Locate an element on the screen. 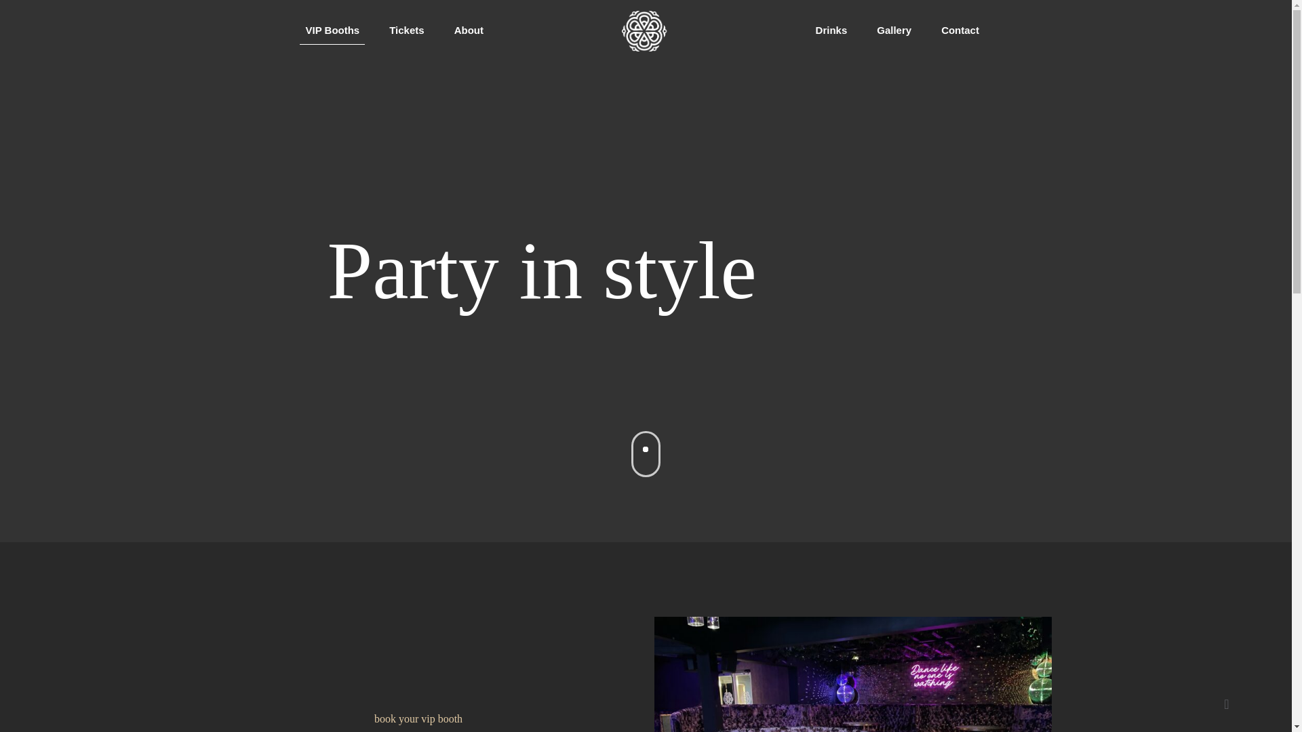  Gallery is located at coordinates (894, 30).